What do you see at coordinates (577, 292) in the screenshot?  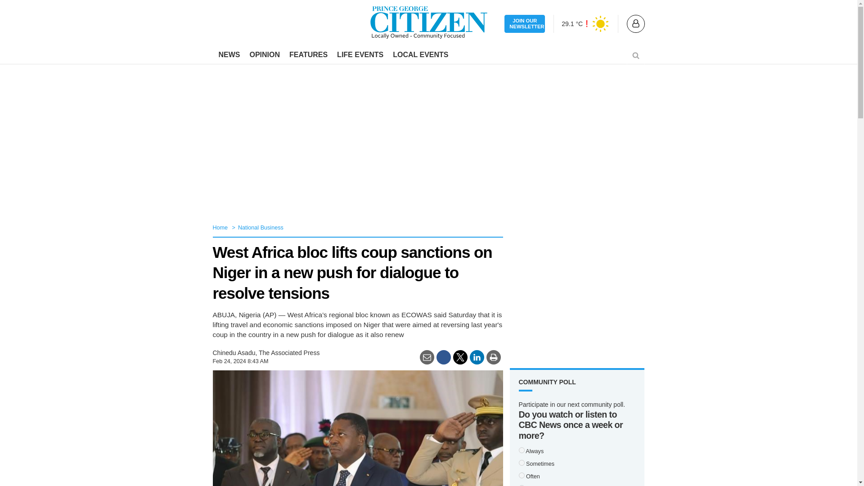 I see `3rd party ad content` at bounding box center [577, 292].